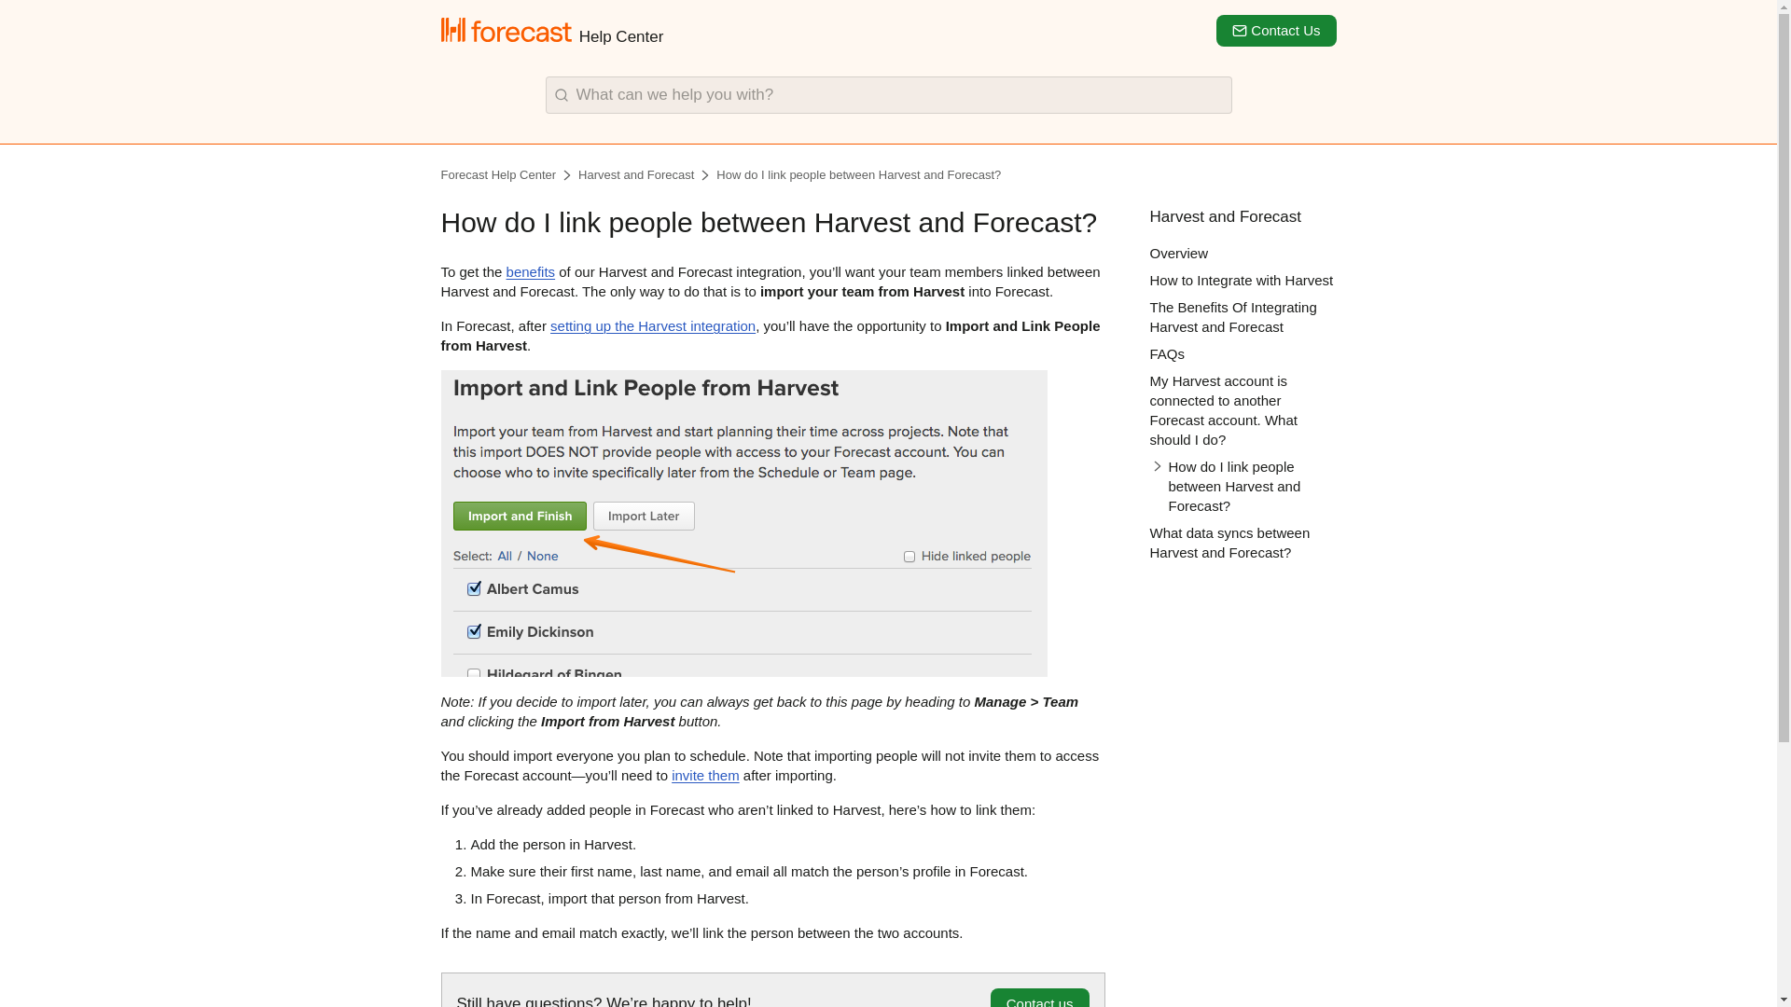  I want to click on How do I link people between Harvest and Forecast?, so click(1243, 486).